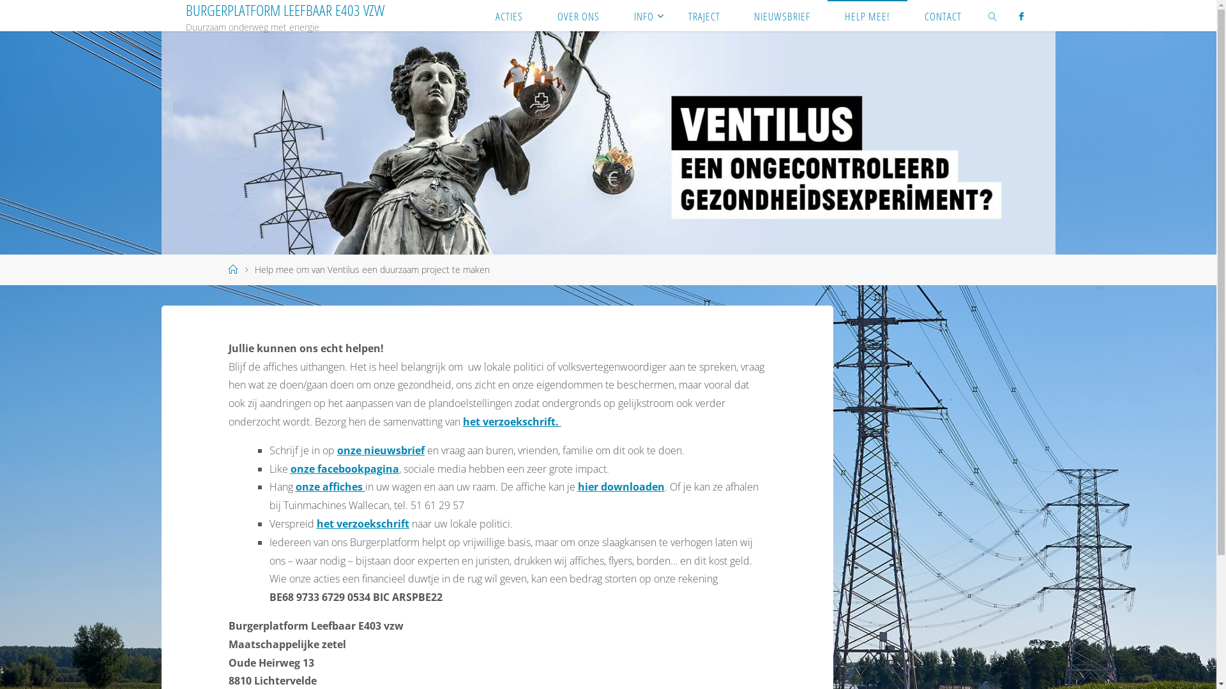 This screenshot has width=1226, height=689. I want to click on NIEUWSBRIEF, so click(783, 15).